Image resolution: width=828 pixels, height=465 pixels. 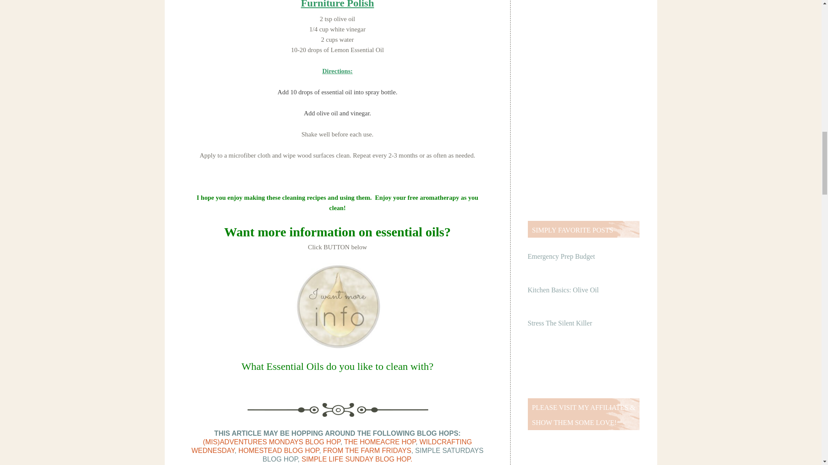 What do you see at coordinates (337, 306) in the screenshot?
I see `Simply Essential Oils` at bounding box center [337, 306].